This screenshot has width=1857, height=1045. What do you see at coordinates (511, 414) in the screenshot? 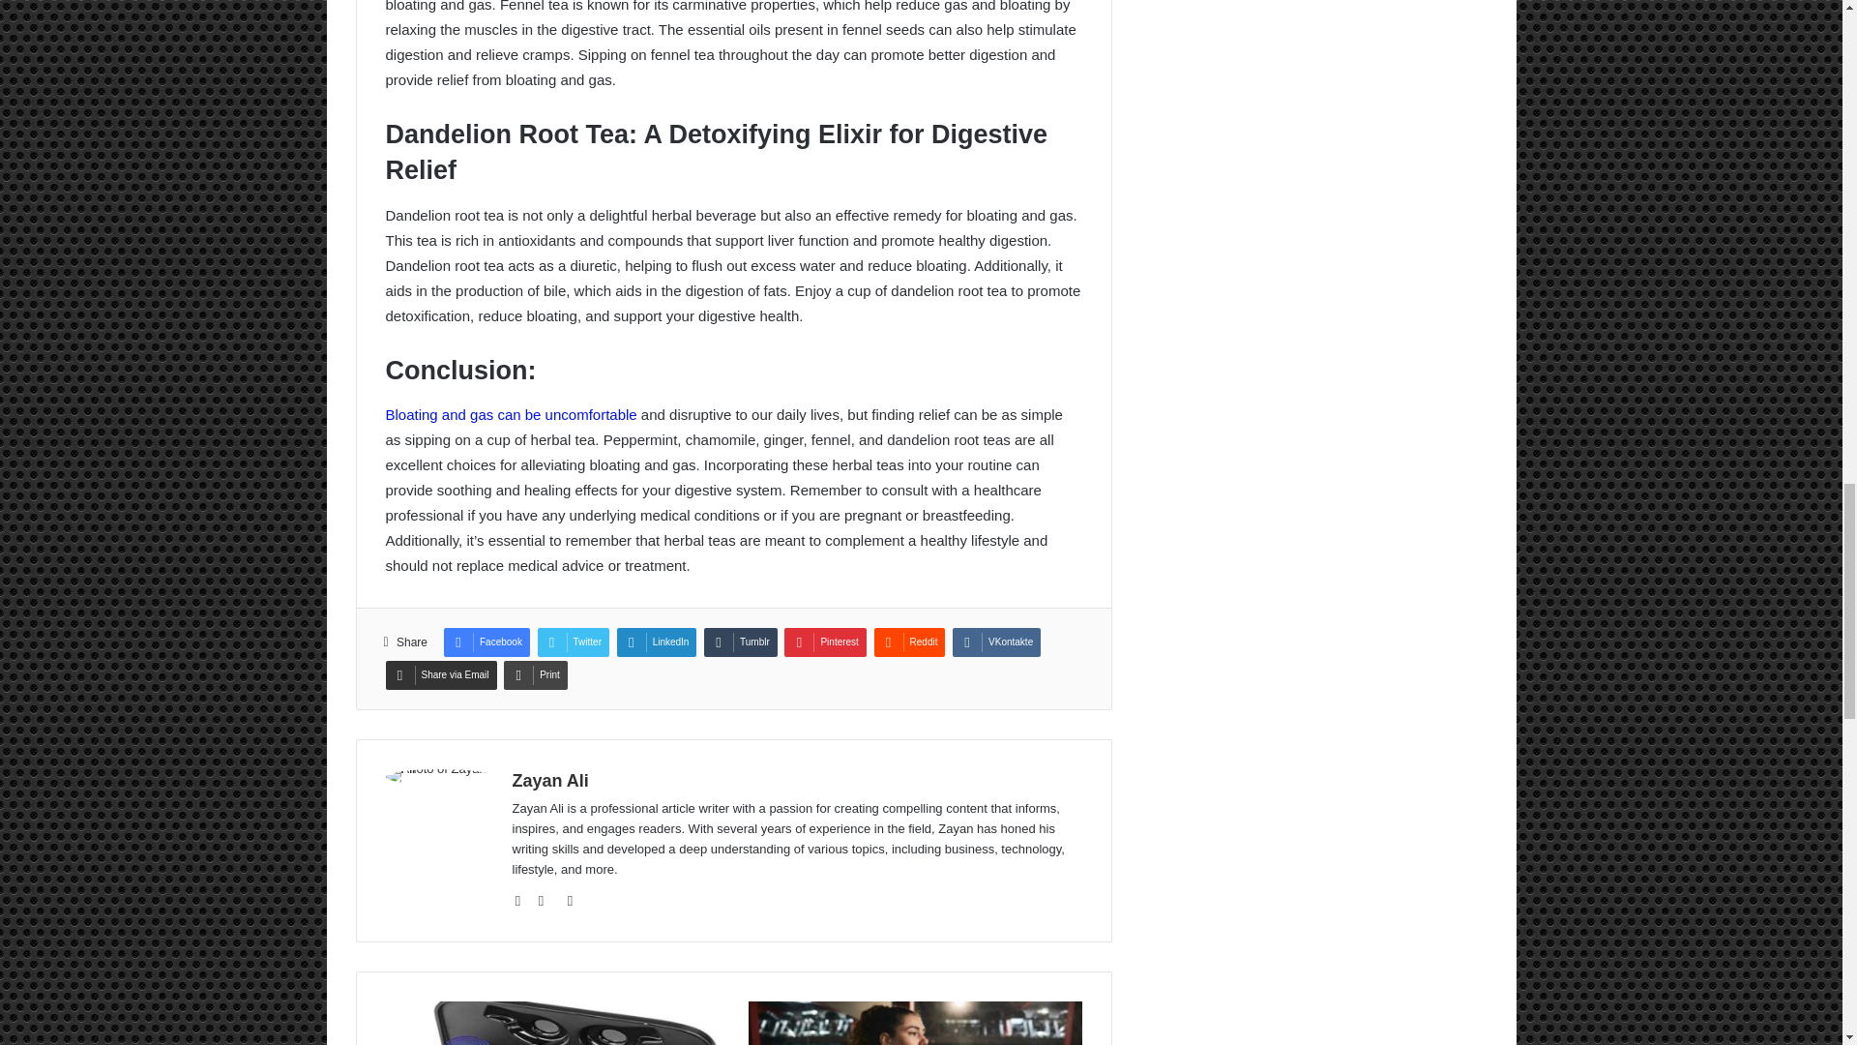
I see `Bloating and gas can be uncomfortable` at bounding box center [511, 414].